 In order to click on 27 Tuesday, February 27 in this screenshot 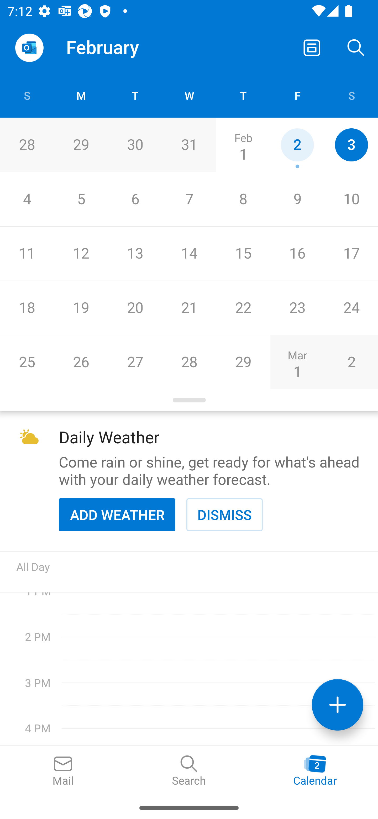, I will do `click(135, 362)`.